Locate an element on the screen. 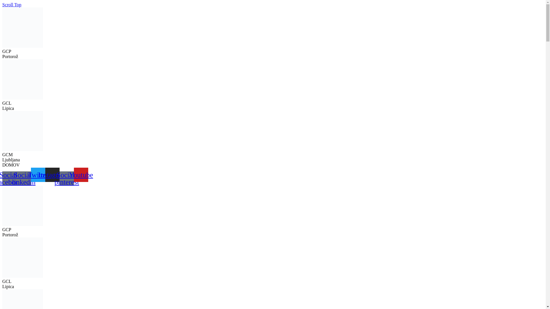 This screenshot has height=309, width=550. Youtube is located at coordinates (81, 175).